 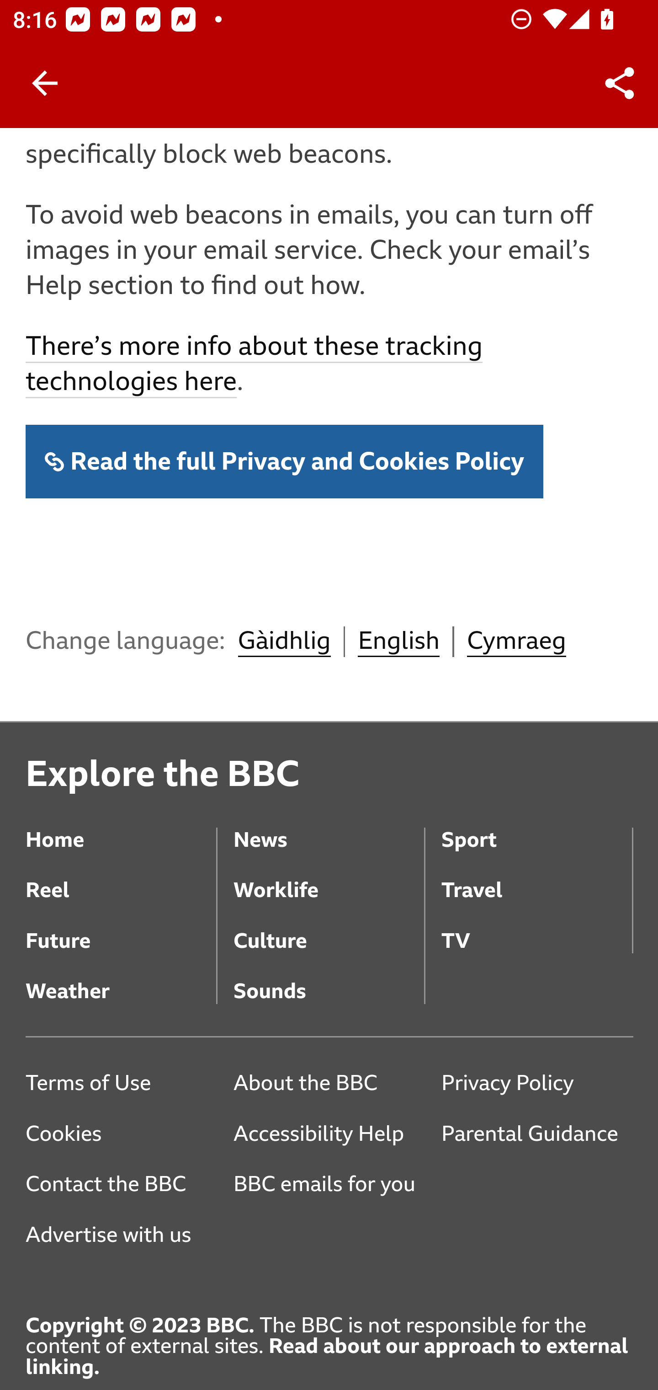 I want to click on Parental Guidance, so click(x=537, y=1136).